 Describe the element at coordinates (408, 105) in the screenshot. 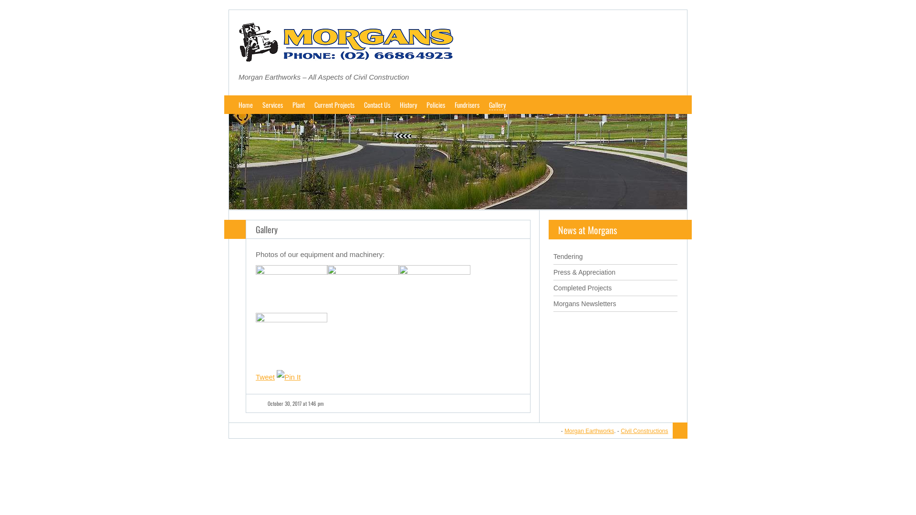

I see `History` at that location.